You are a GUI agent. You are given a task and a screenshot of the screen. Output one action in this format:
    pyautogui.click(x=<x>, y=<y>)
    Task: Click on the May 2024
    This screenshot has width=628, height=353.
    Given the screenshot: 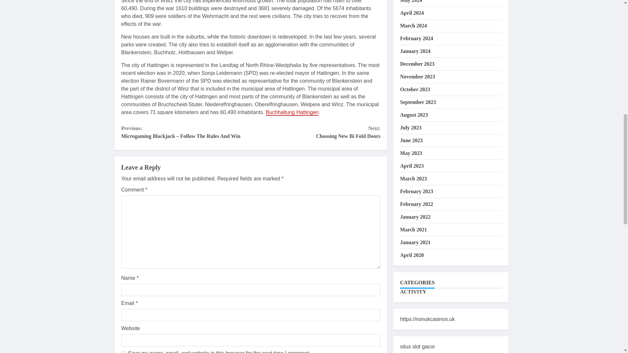 What is the action you would take?
    pyautogui.click(x=315, y=132)
    